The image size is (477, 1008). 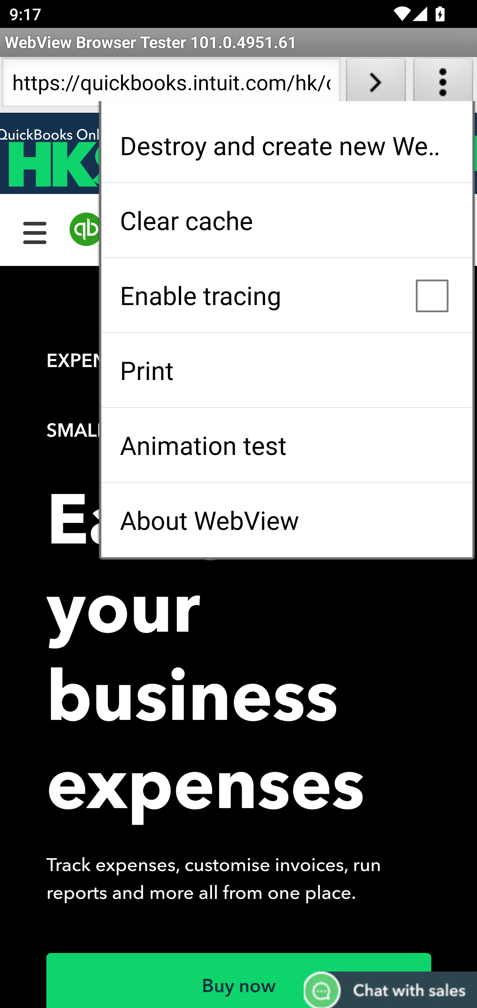 What do you see at coordinates (287, 145) in the screenshot?
I see `Destroy and create new WebView` at bounding box center [287, 145].